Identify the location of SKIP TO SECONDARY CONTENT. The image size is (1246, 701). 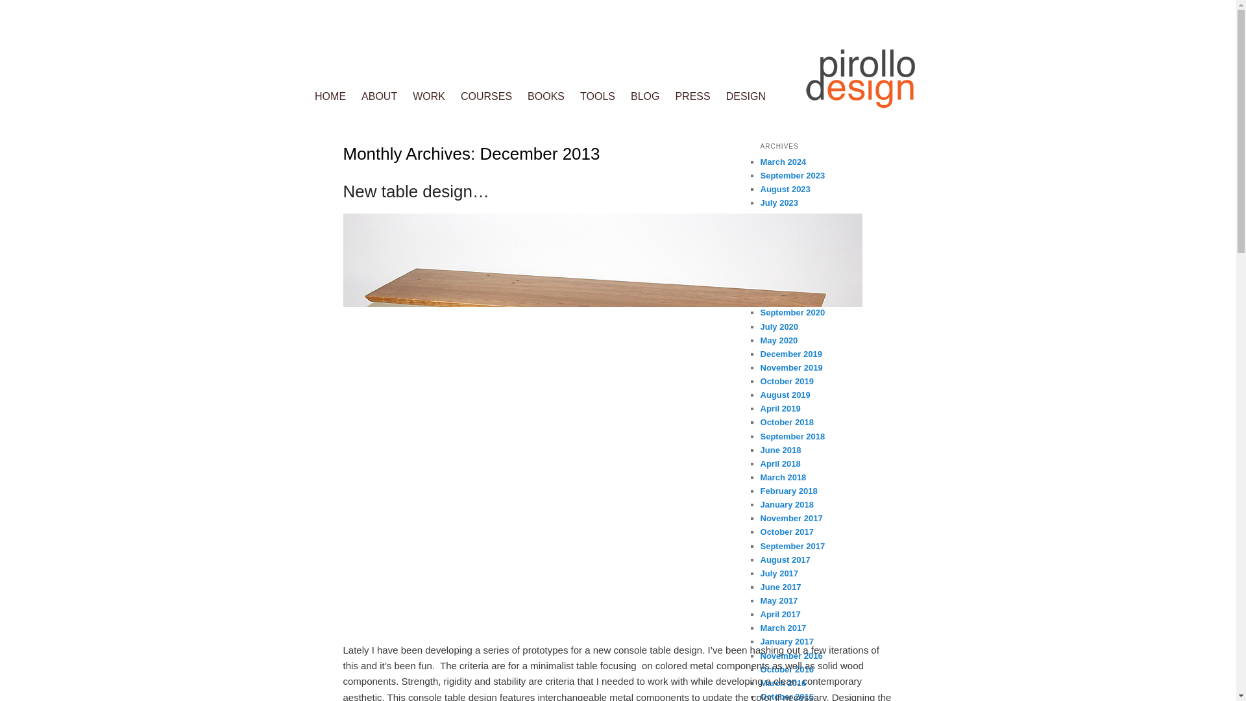
(405, 96).